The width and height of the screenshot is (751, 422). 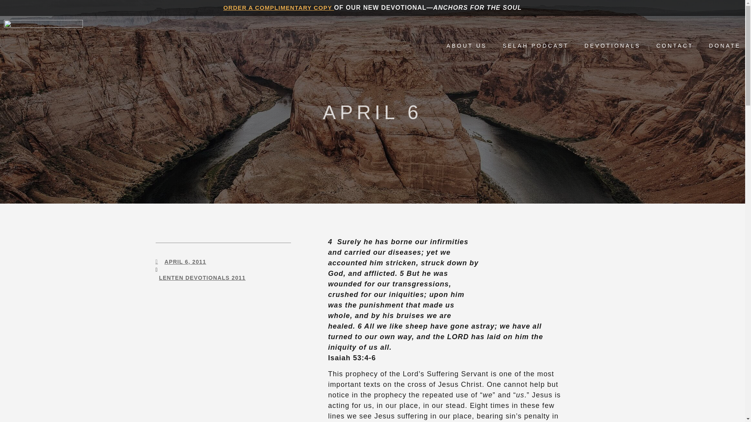 I want to click on CONTACT, so click(x=675, y=45).